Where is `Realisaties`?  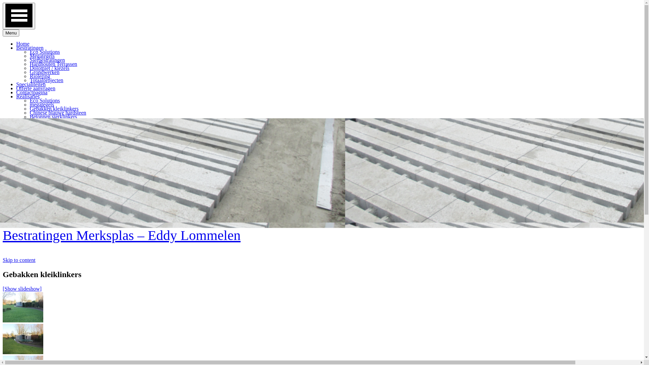 Realisaties is located at coordinates (28, 97).